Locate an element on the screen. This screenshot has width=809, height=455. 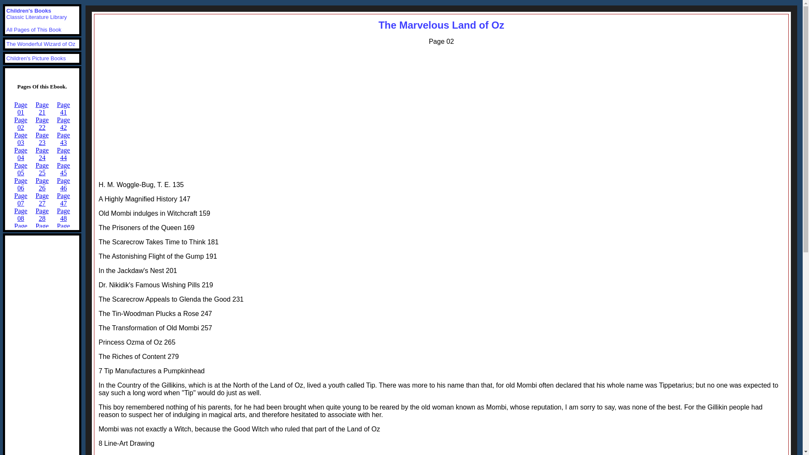
Children's Books is located at coordinates (29, 11).